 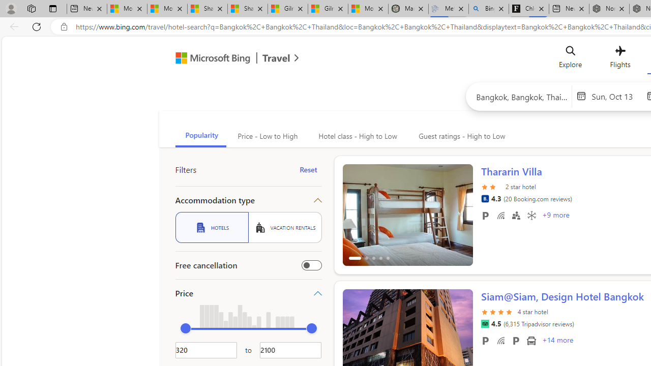 I want to click on Free cancellation, so click(x=311, y=265).